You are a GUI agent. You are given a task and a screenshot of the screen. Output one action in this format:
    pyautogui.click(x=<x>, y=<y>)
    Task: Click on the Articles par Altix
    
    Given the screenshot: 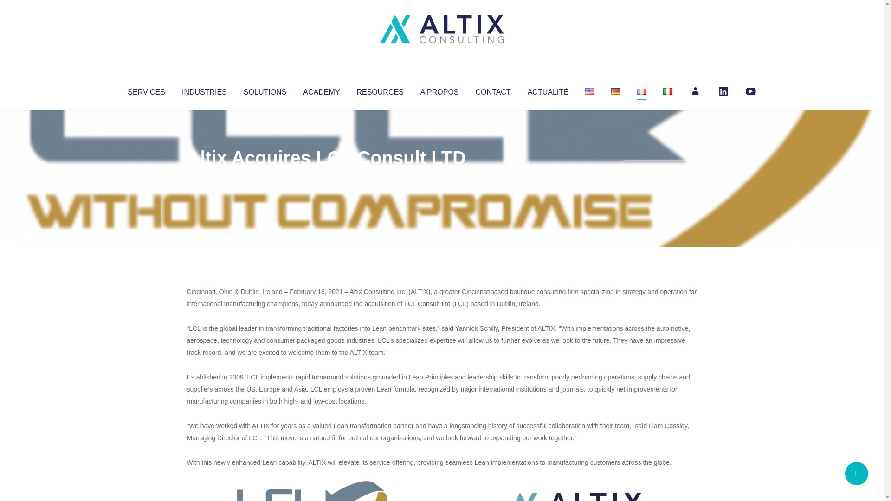 What is the action you would take?
    pyautogui.click(x=204, y=176)
    